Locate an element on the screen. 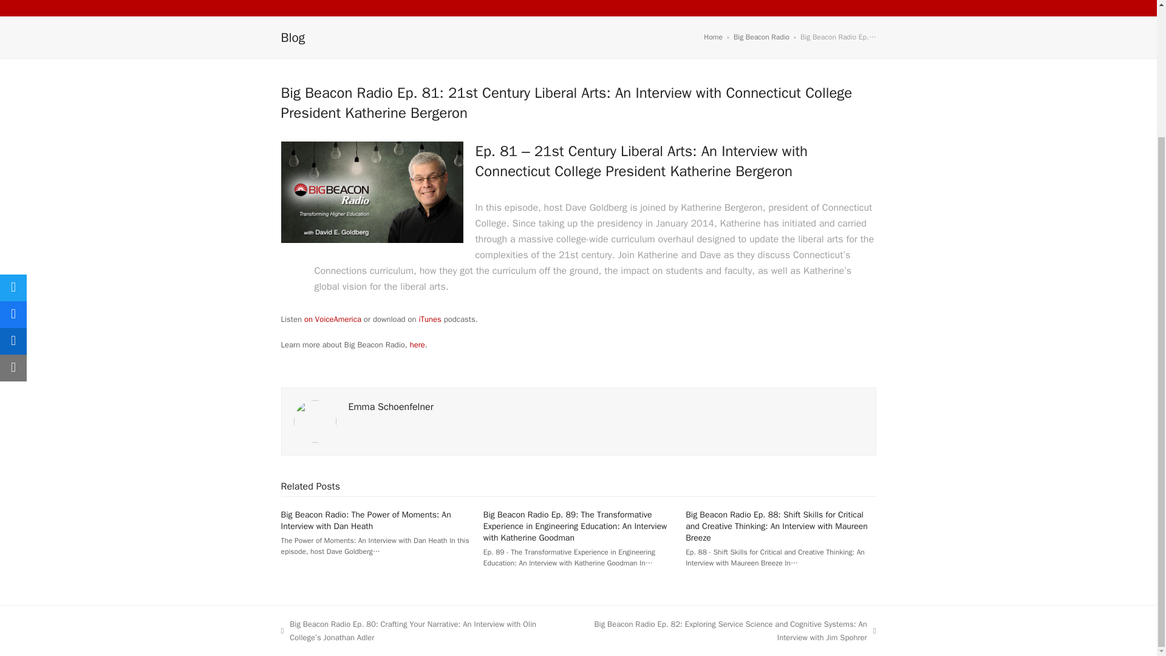  iTunes is located at coordinates (429, 319).